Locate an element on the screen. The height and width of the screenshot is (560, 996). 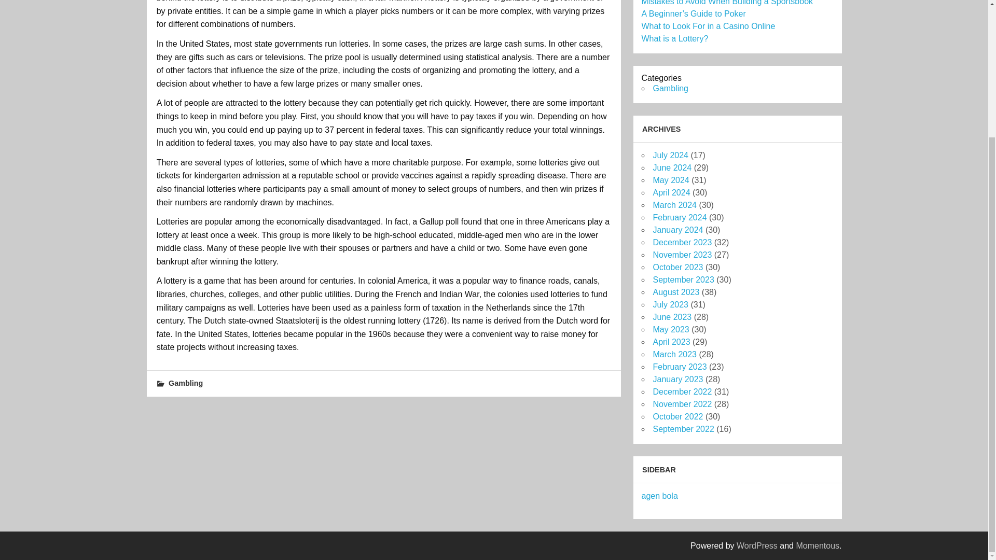
March 2023 is located at coordinates (674, 355).